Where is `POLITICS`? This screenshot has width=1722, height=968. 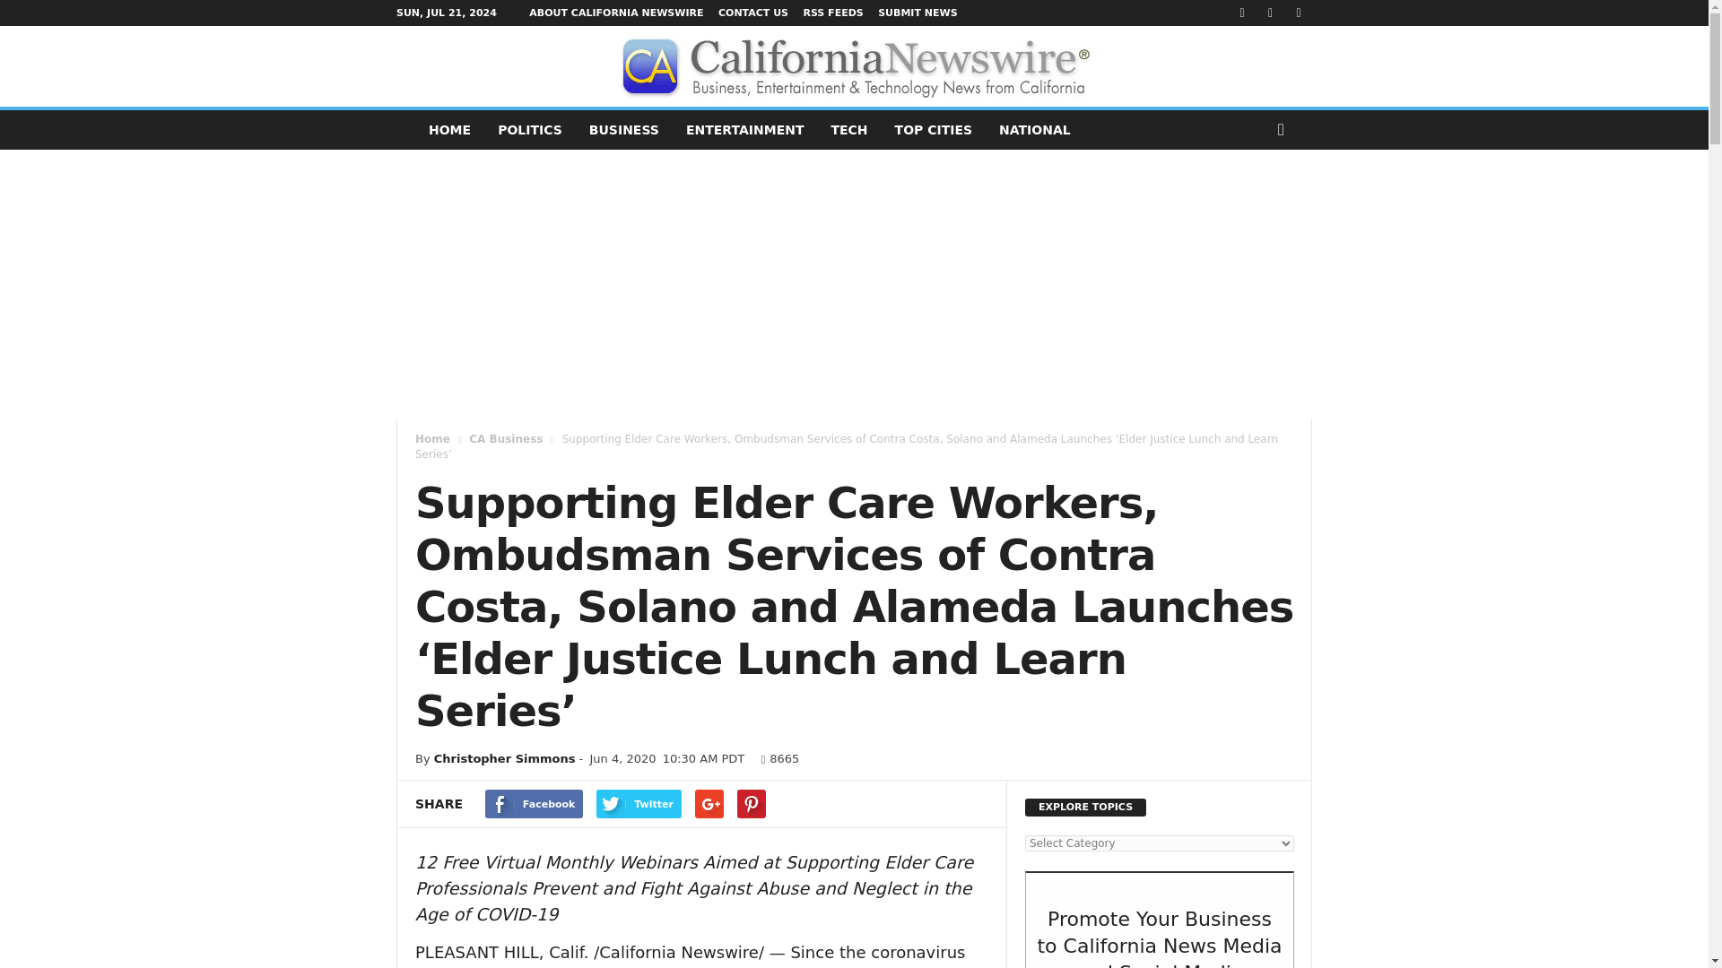 POLITICS is located at coordinates (529, 130).